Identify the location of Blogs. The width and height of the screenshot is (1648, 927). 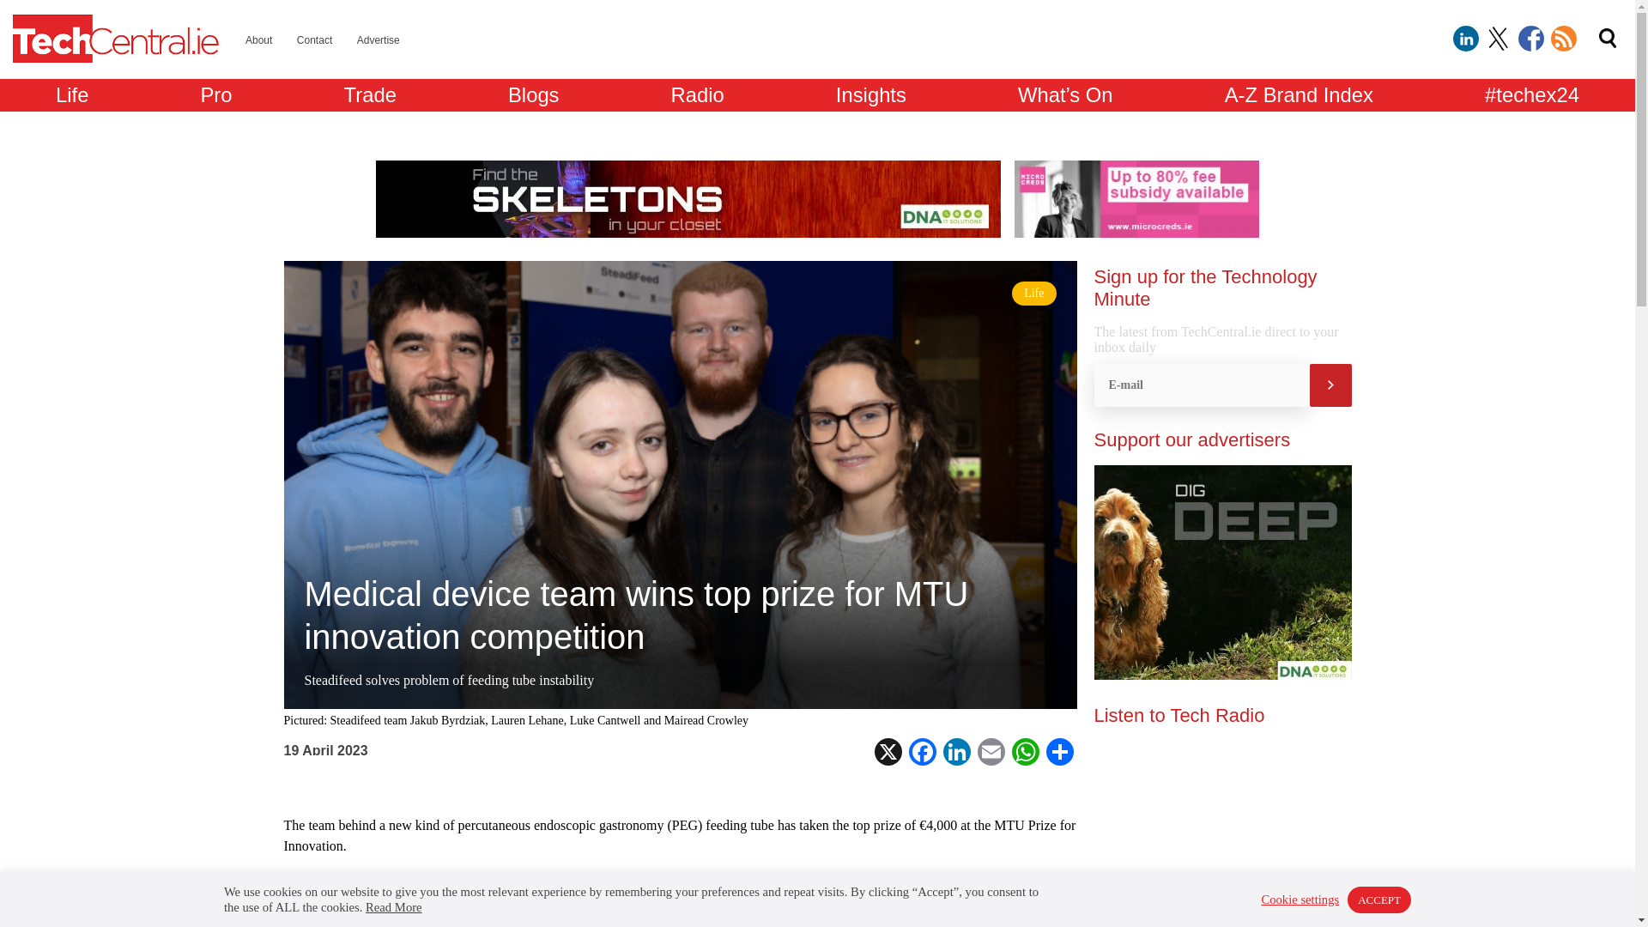
(534, 94).